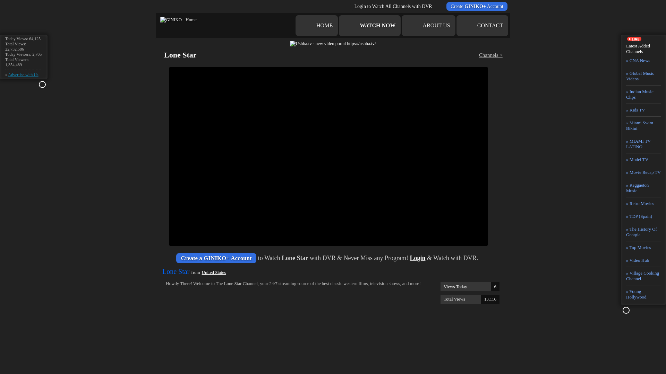 The width and height of the screenshot is (666, 374). Describe the element at coordinates (428, 26) in the screenshot. I see `ABOUT US` at that location.